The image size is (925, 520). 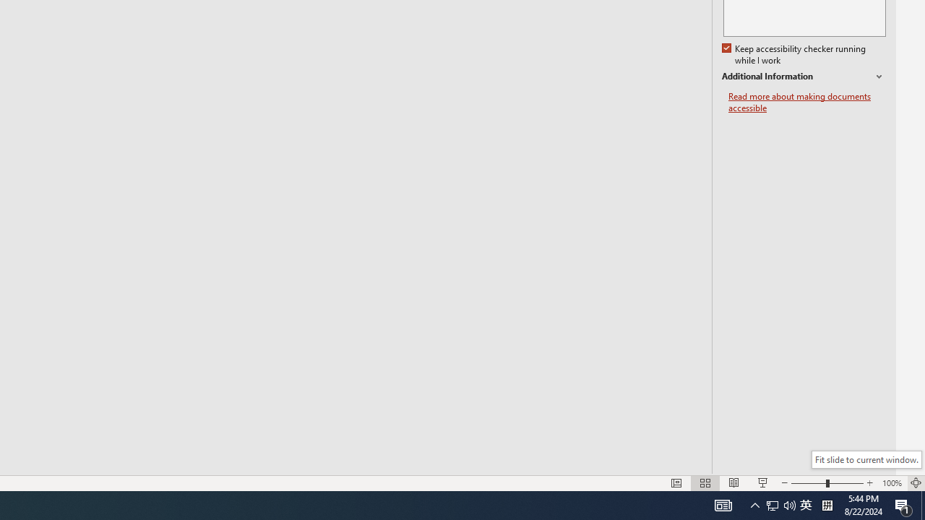 What do you see at coordinates (892, 482) in the screenshot?
I see `Zoom 100%` at bounding box center [892, 482].